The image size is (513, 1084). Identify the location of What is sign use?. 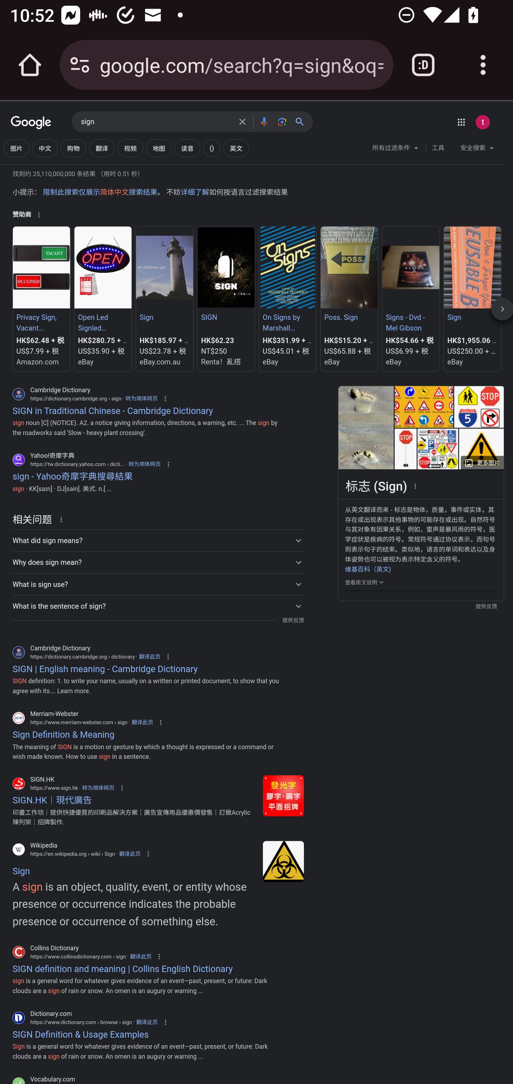
(158, 584).